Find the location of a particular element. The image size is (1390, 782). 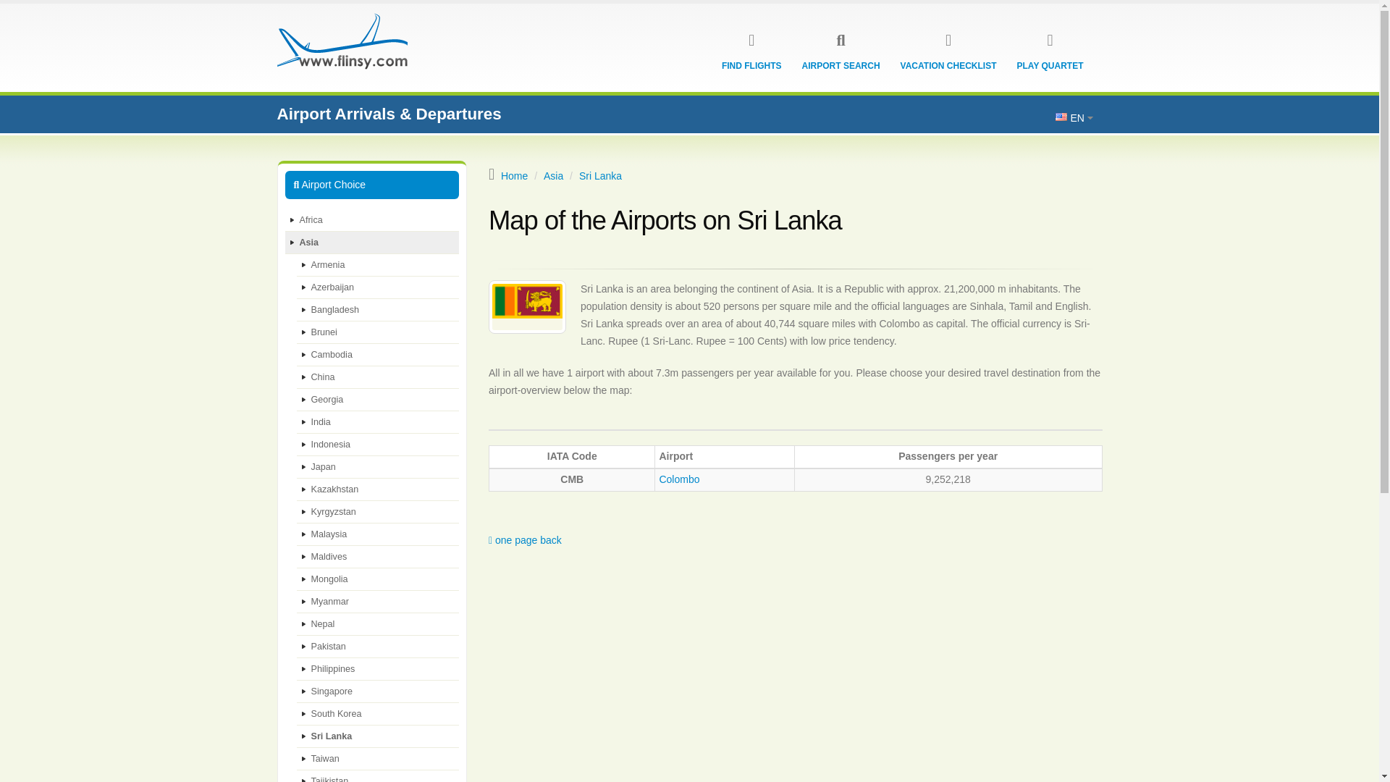

VACATION CHECKLIST is located at coordinates (948, 66).